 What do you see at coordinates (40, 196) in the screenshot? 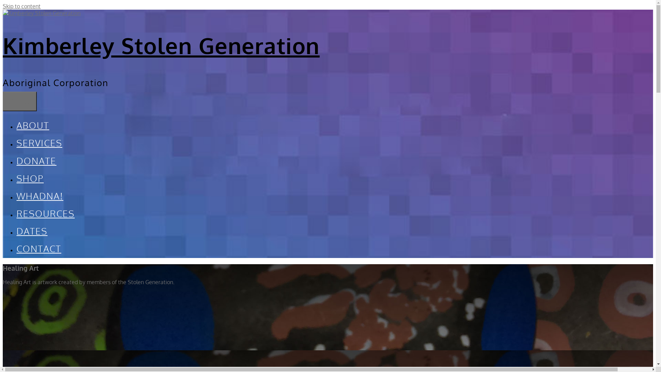
I see `WHADNA!` at bounding box center [40, 196].